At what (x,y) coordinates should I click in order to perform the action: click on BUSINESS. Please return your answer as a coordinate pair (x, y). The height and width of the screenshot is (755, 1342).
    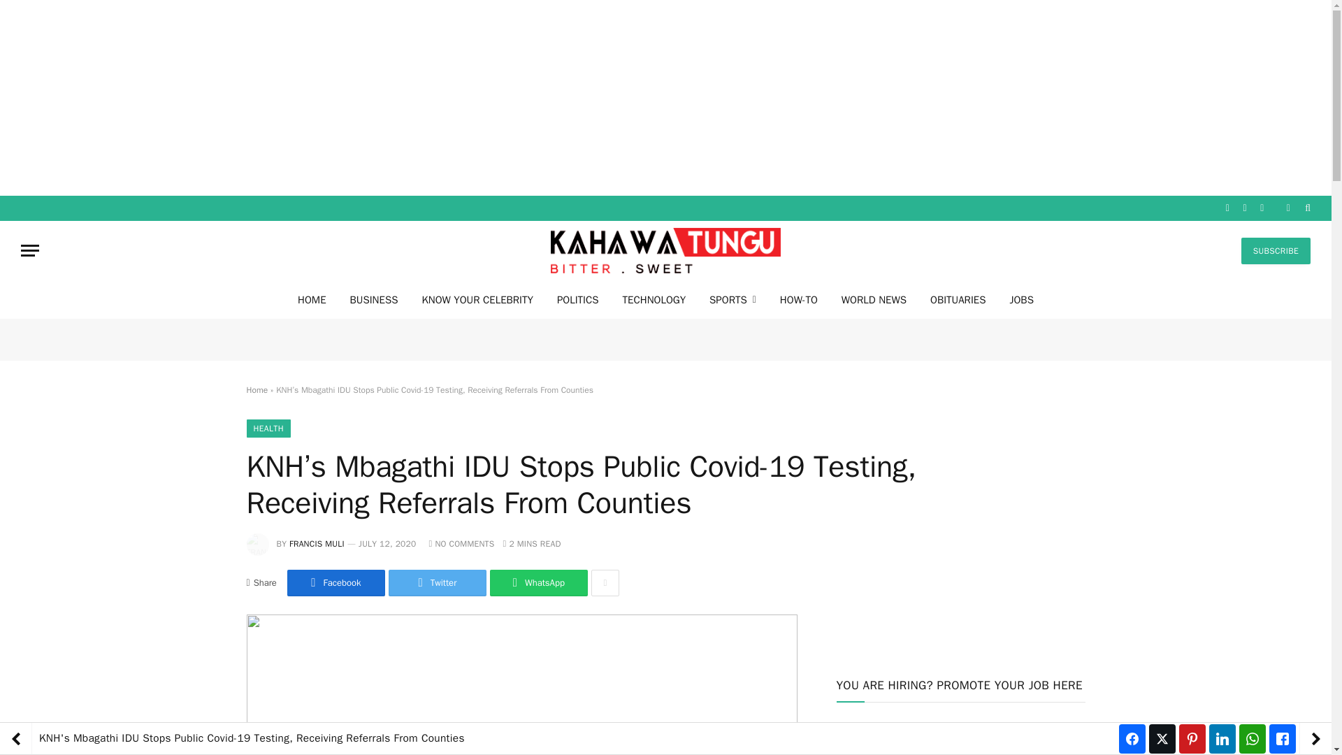
    Looking at the image, I should click on (374, 299).